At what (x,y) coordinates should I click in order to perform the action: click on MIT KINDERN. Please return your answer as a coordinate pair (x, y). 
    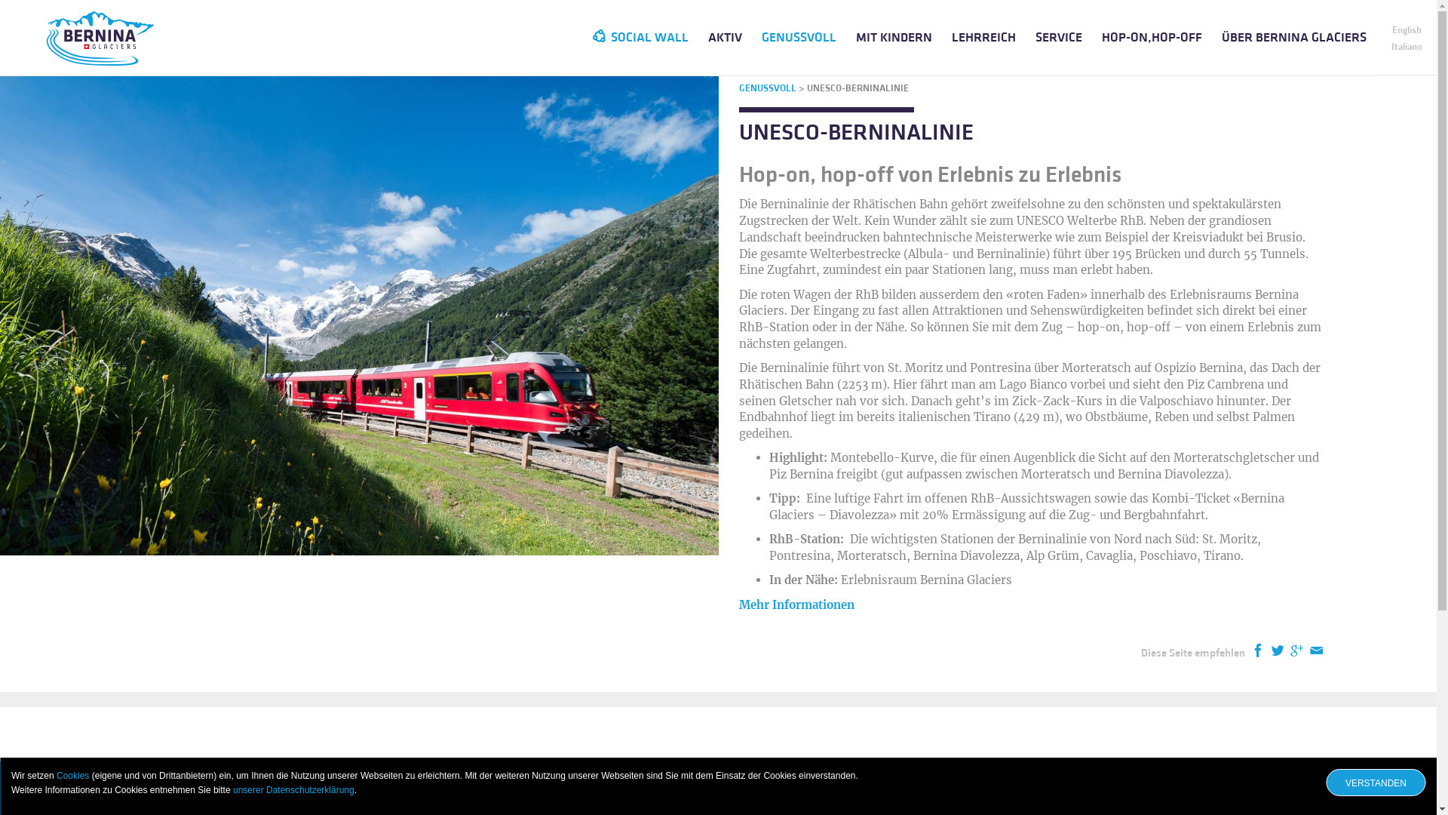
    Looking at the image, I should click on (894, 38).